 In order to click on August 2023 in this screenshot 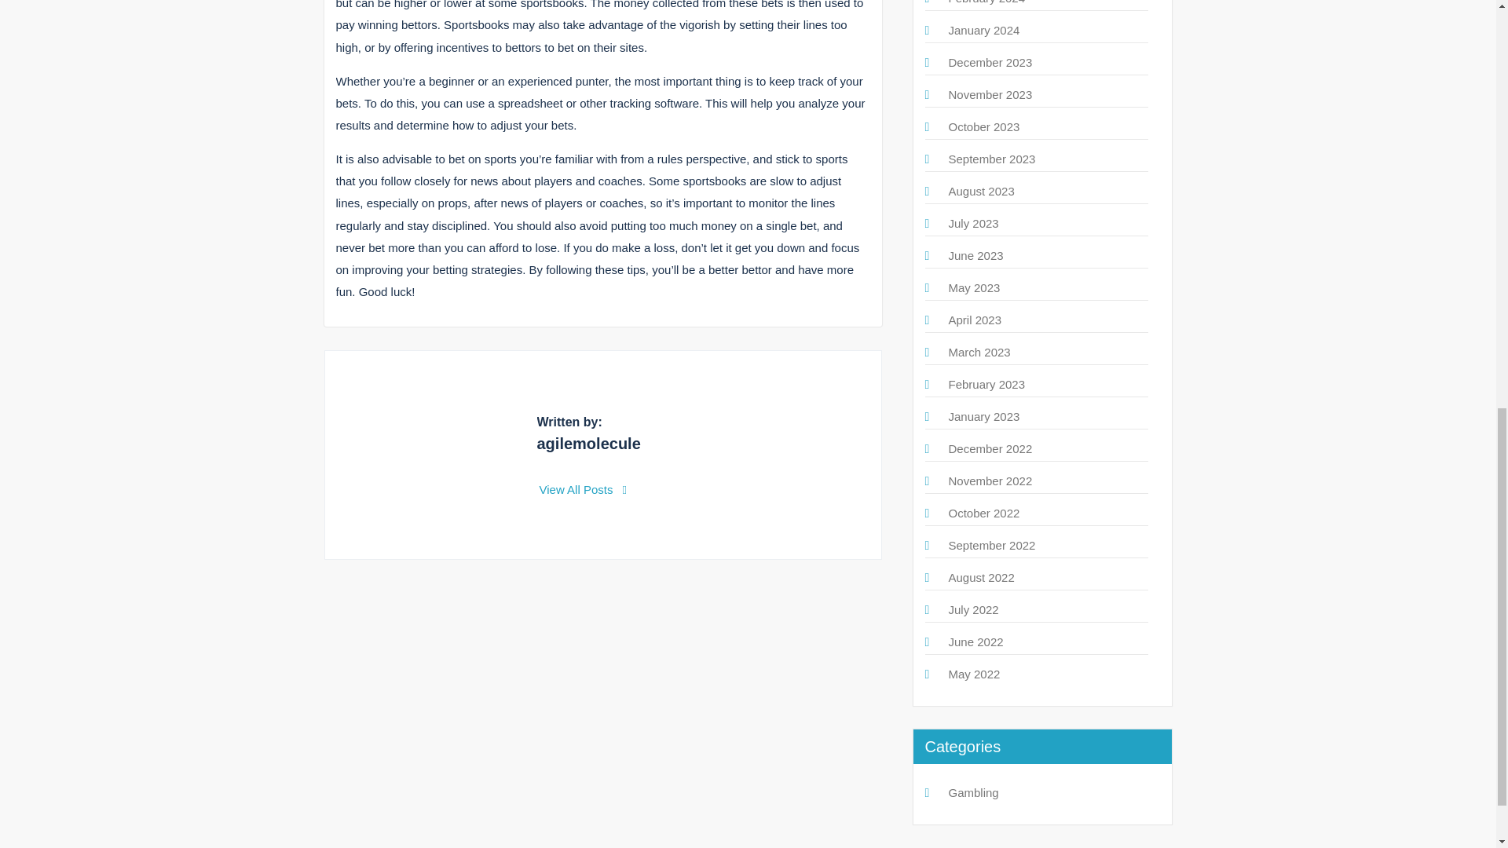, I will do `click(982, 191)`.